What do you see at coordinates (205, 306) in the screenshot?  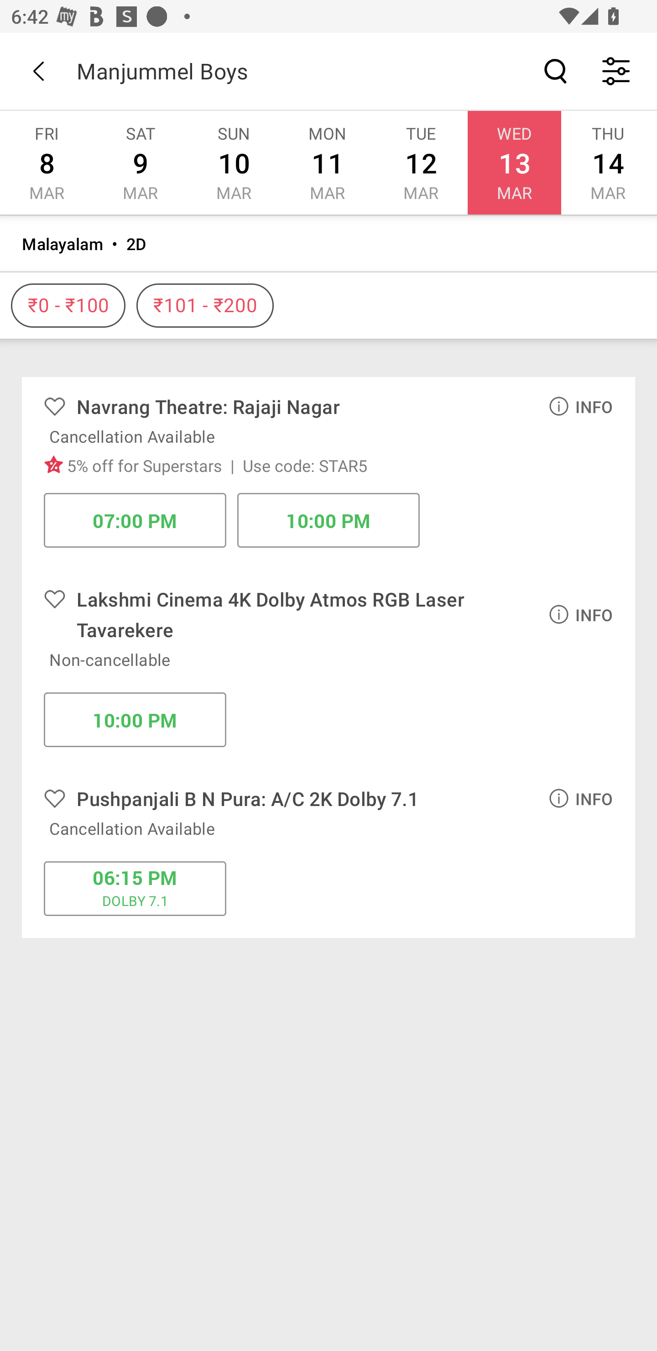 I see `₹101 - ₹200` at bounding box center [205, 306].